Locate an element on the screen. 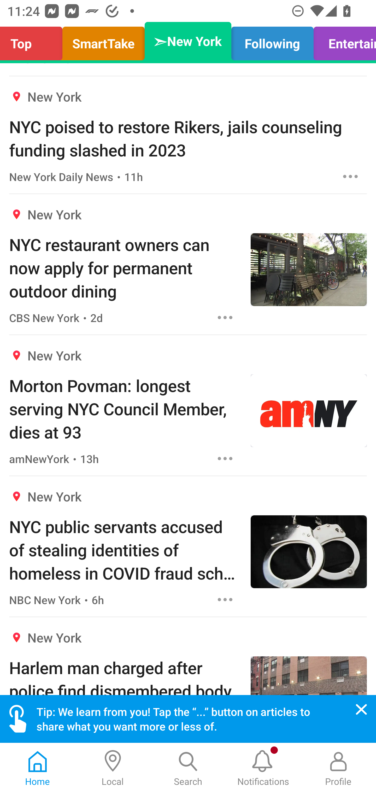 Image resolution: width=376 pixels, height=794 pixels. Entertain is located at coordinates (342, 41).